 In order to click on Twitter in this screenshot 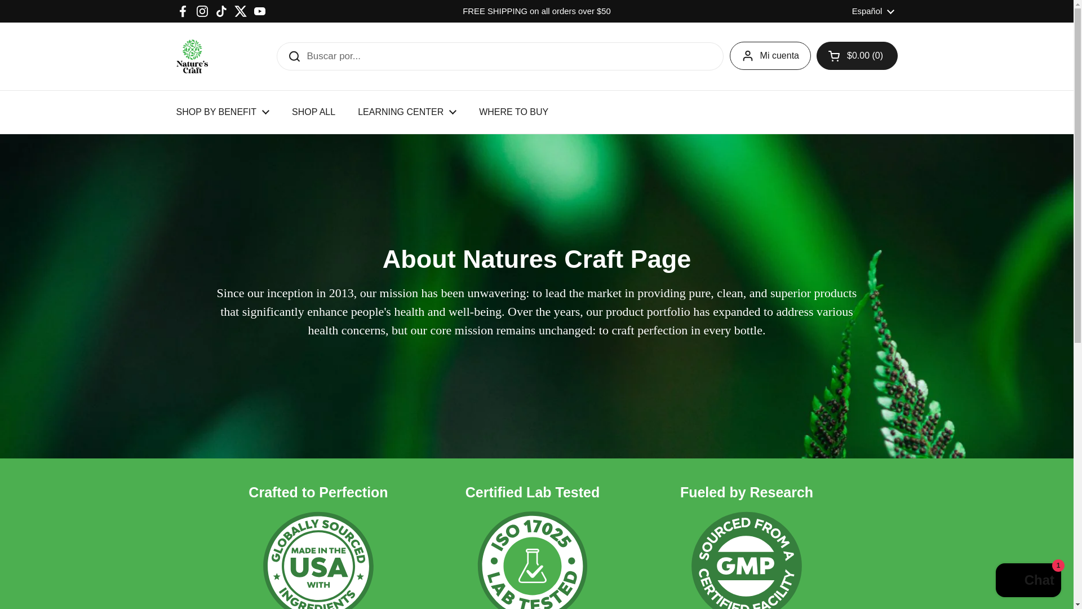, I will do `click(240, 11)`.